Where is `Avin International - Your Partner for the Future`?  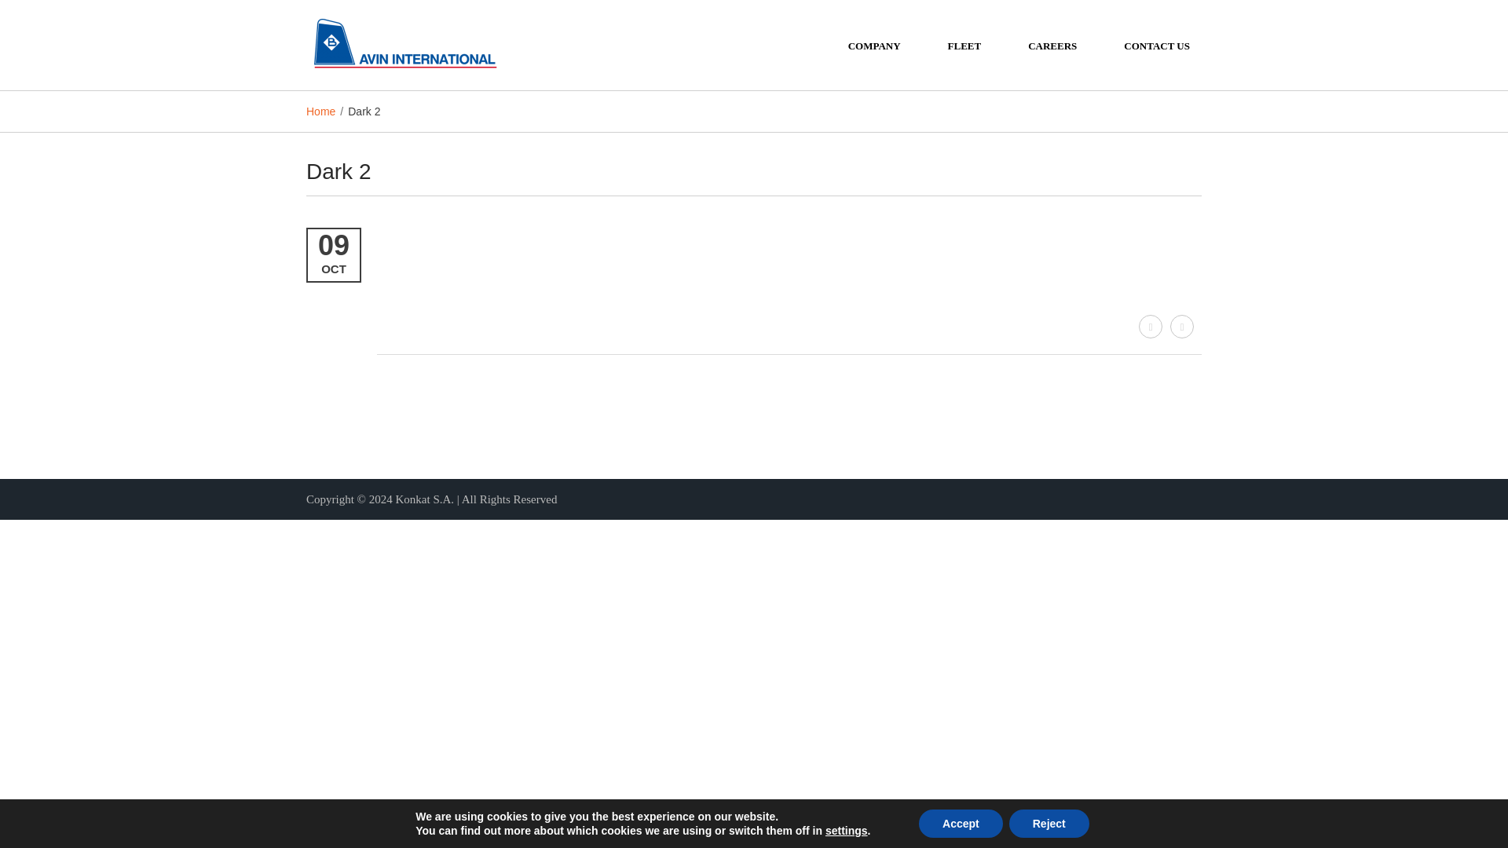
Avin International - Your Partner for the Future is located at coordinates (404, 44).